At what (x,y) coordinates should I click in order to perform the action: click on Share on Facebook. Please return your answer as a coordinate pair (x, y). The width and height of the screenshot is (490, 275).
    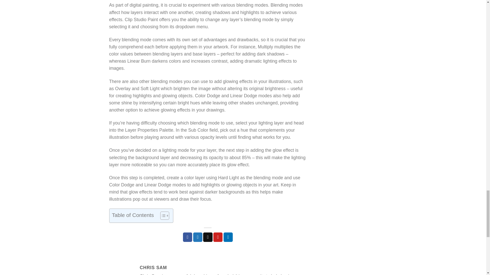
    Looking at the image, I should click on (187, 237).